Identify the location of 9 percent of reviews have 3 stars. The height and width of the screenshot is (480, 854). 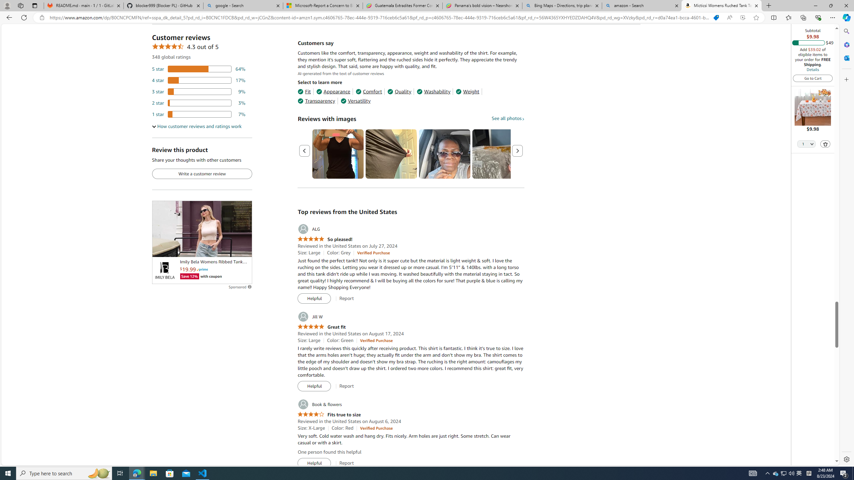
(199, 92).